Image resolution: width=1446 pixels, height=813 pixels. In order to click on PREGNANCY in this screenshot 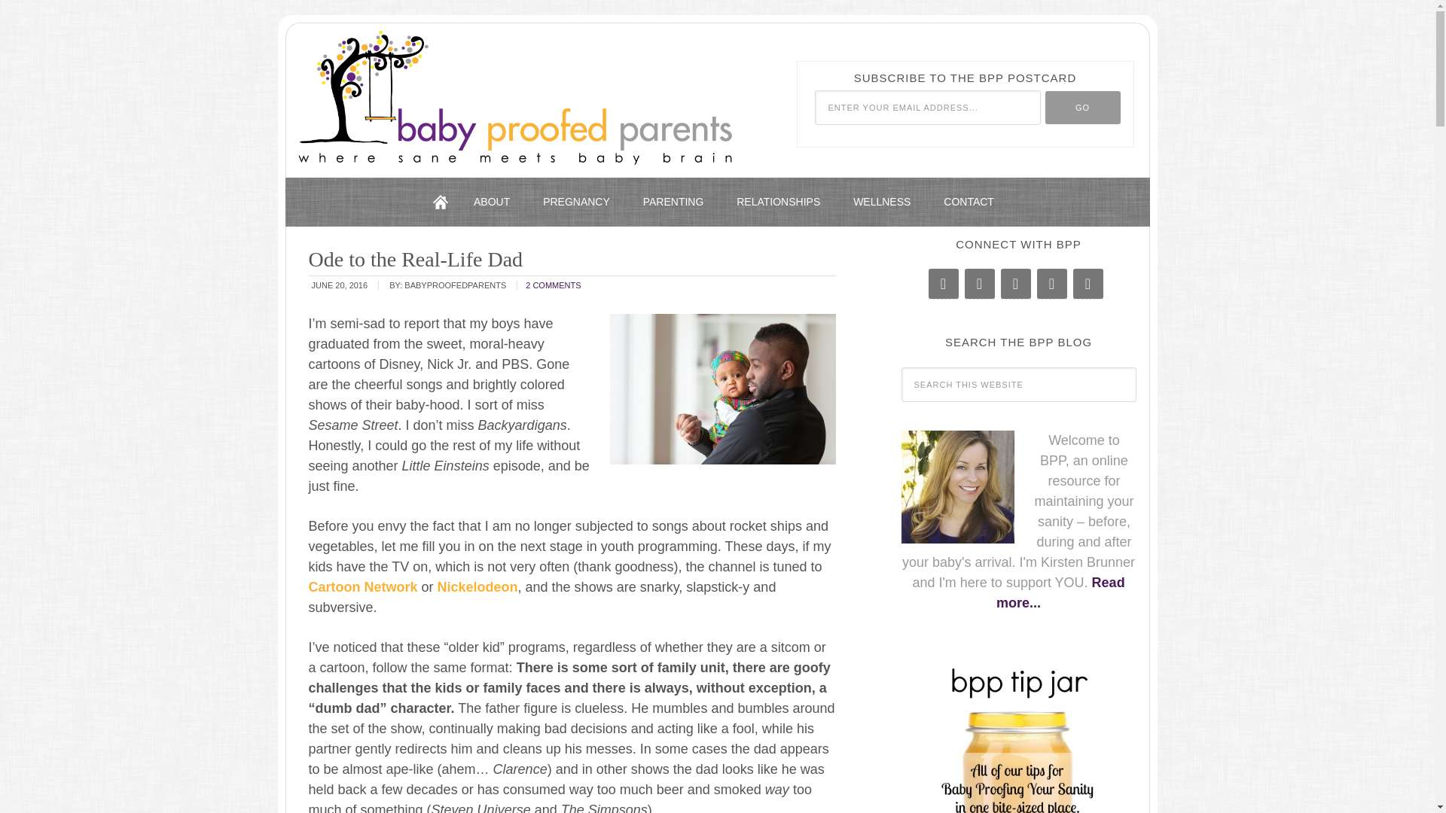, I will do `click(575, 202)`.